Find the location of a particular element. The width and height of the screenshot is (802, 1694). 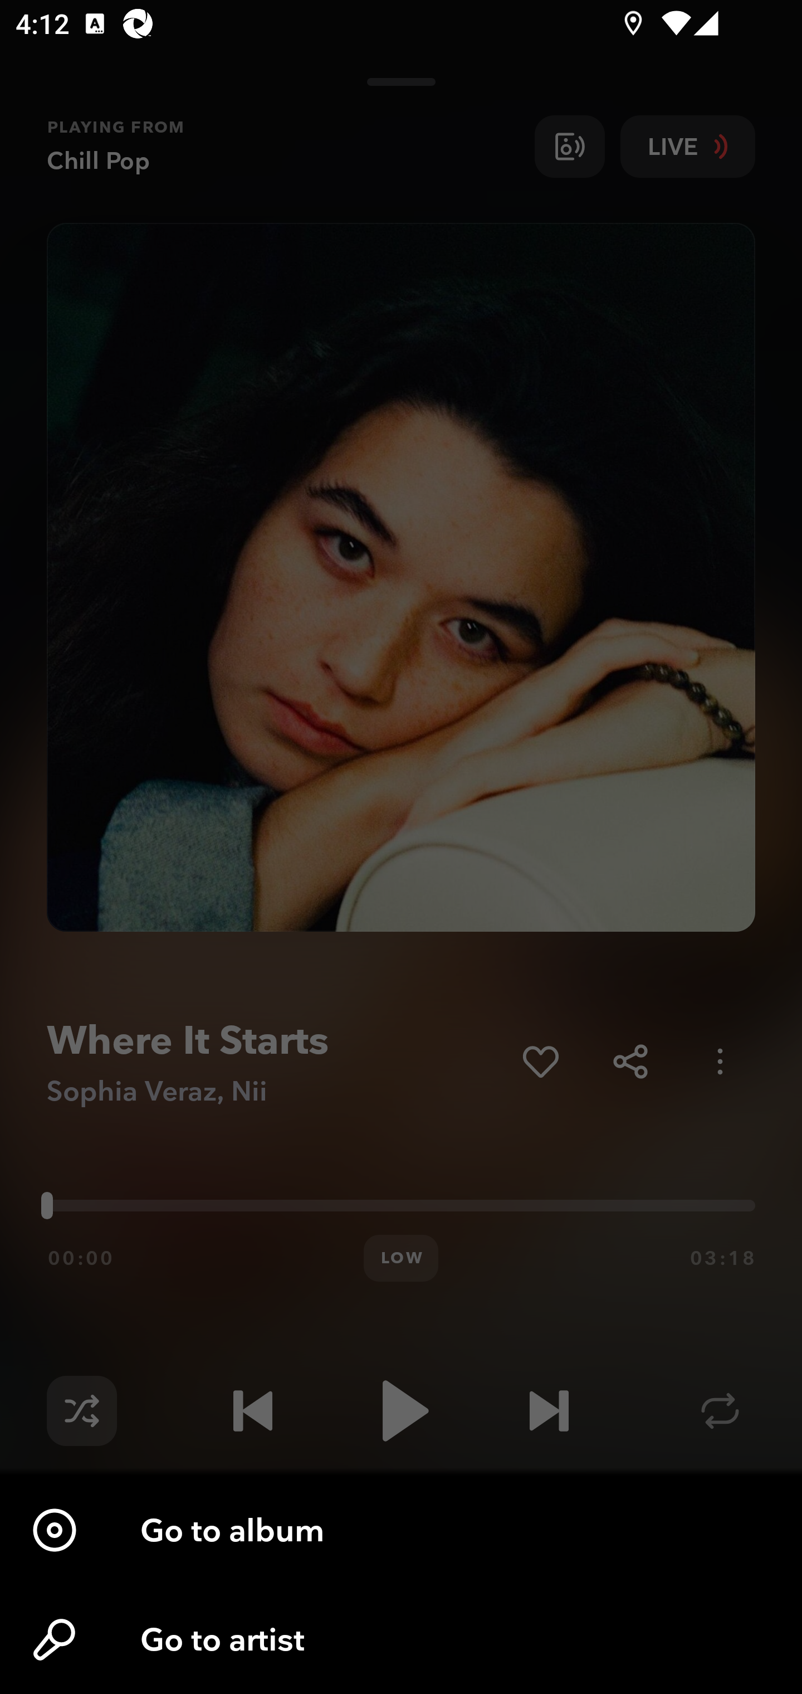

Go to album is located at coordinates (401, 1530).